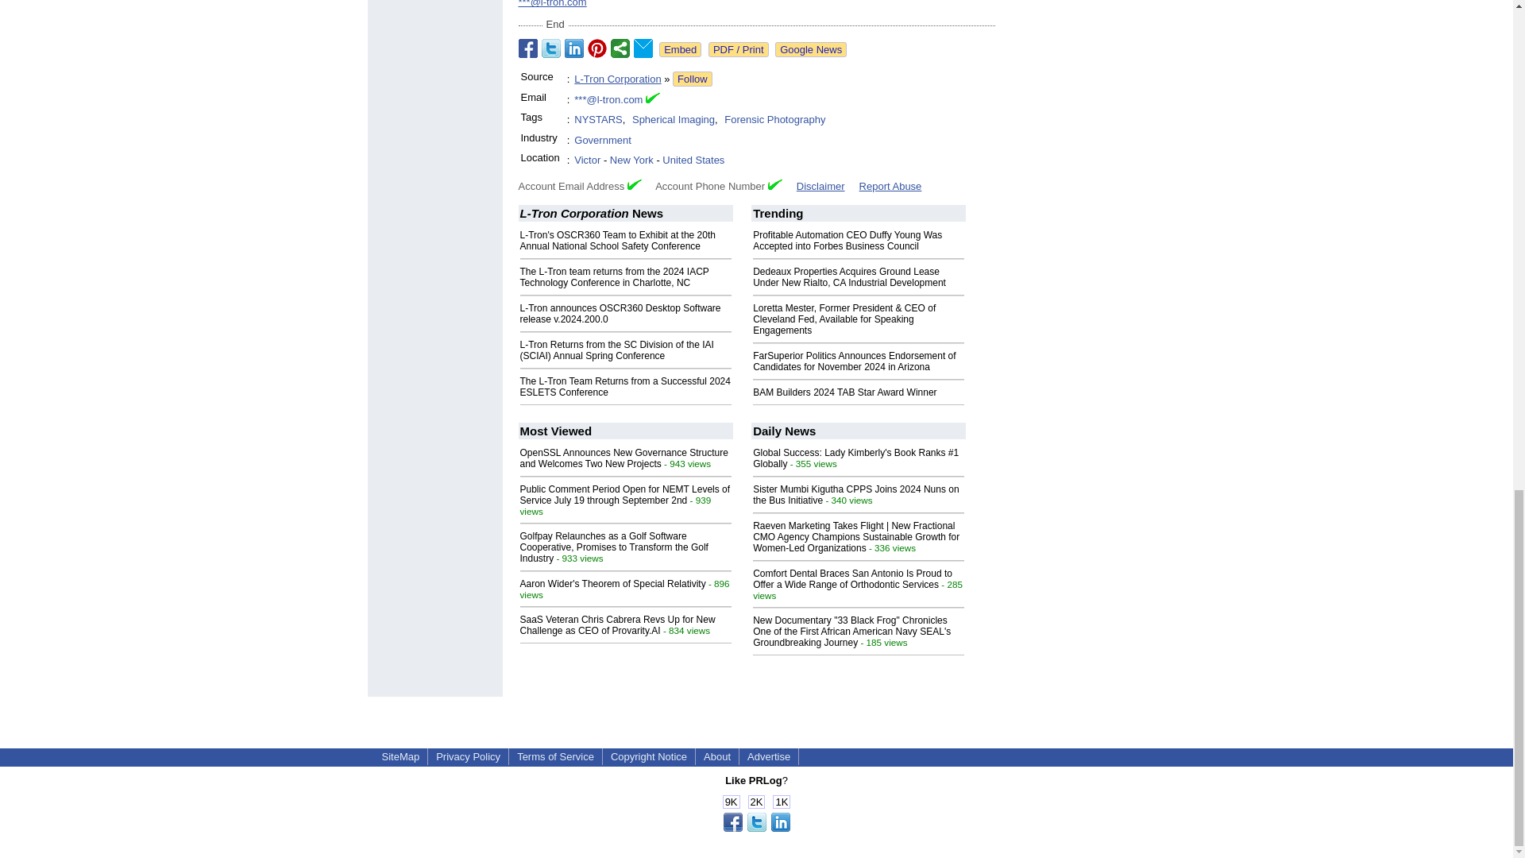  Describe the element at coordinates (573, 48) in the screenshot. I see `Share on LinkedIn` at that location.